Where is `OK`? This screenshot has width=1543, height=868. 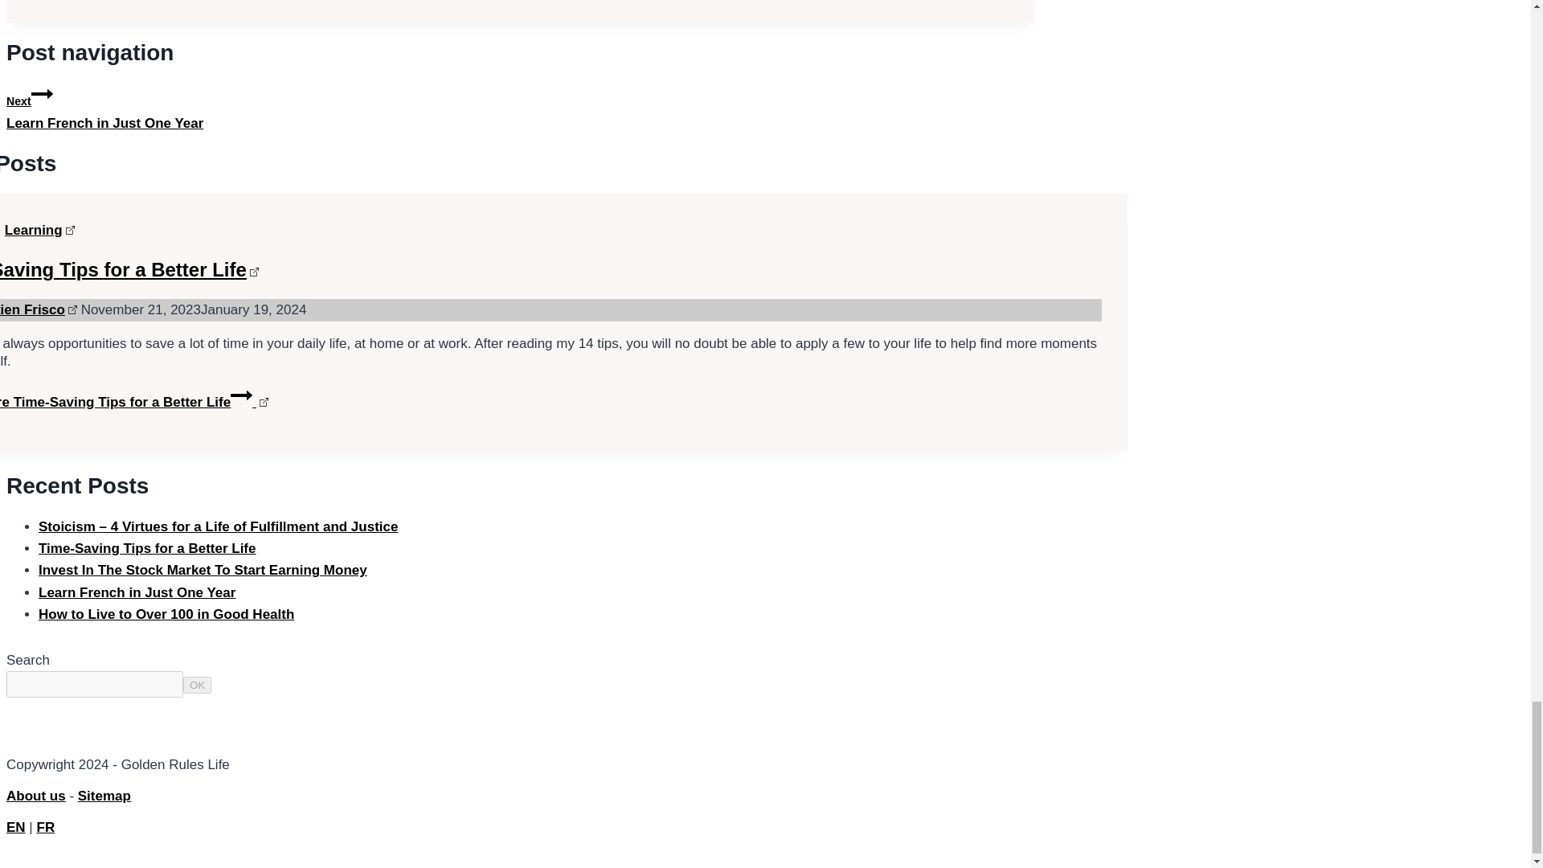 OK is located at coordinates (198, 685).